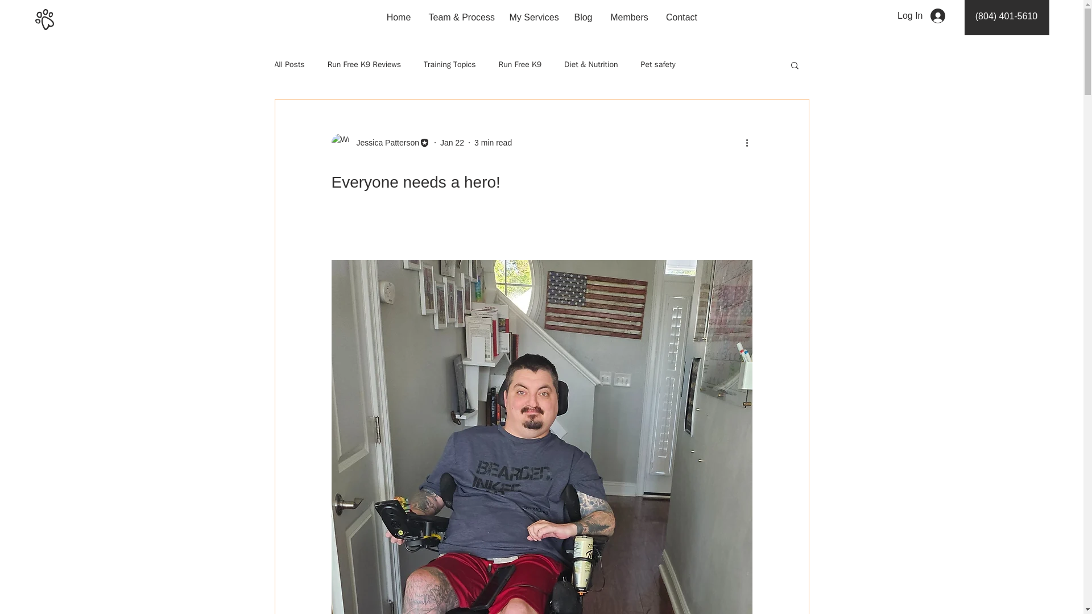 Image resolution: width=1092 pixels, height=614 pixels. I want to click on Home, so click(399, 18).